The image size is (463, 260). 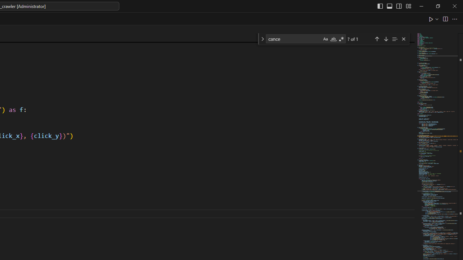 What do you see at coordinates (438, 30) in the screenshot?
I see `Share` at bounding box center [438, 30].